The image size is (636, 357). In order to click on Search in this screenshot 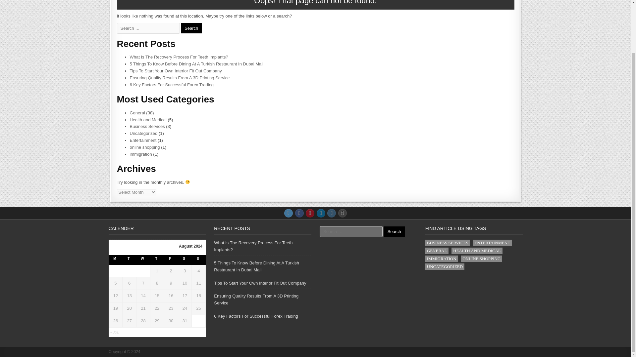, I will do `click(191, 28)`.